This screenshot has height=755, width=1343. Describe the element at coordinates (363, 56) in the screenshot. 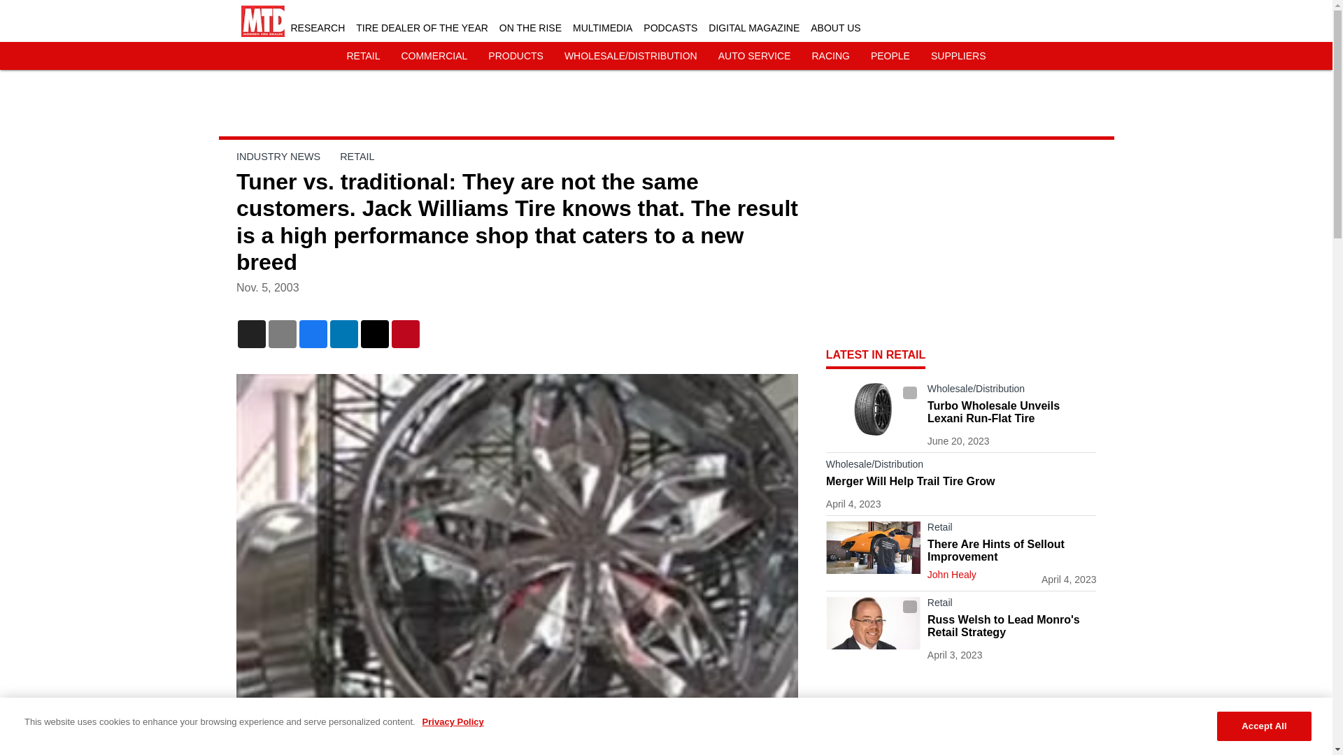

I see `RETAIL` at that location.